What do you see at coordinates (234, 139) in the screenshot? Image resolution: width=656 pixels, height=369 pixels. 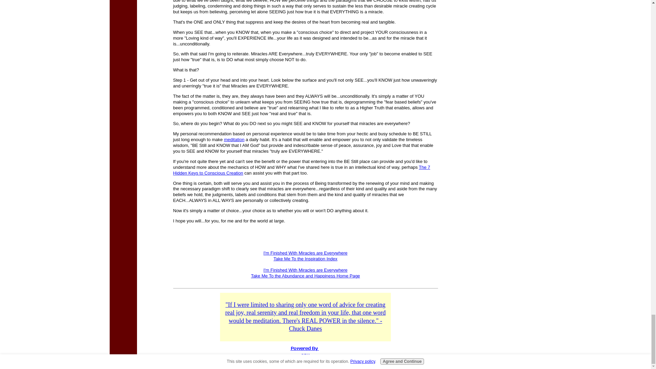 I see `meditation` at bounding box center [234, 139].